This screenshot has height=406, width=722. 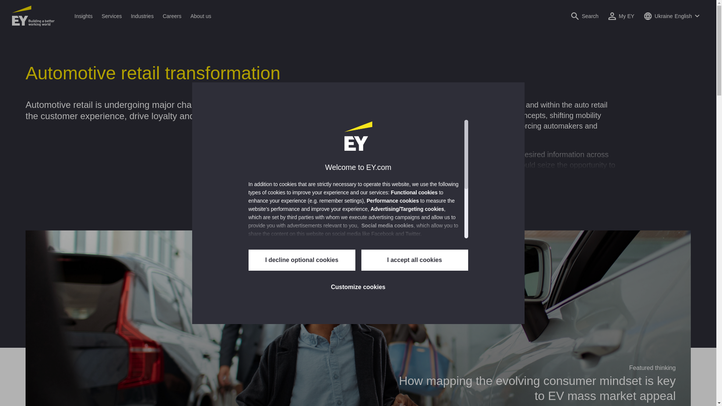 What do you see at coordinates (621, 16) in the screenshot?
I see `My EY` at bounding box center [621, 16].